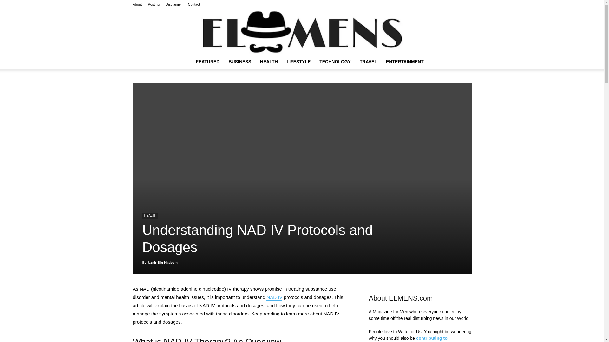 Image resolution: width=609 pixels, height=342 pixels. I want to click on elmenslogo, so click(302, 32).